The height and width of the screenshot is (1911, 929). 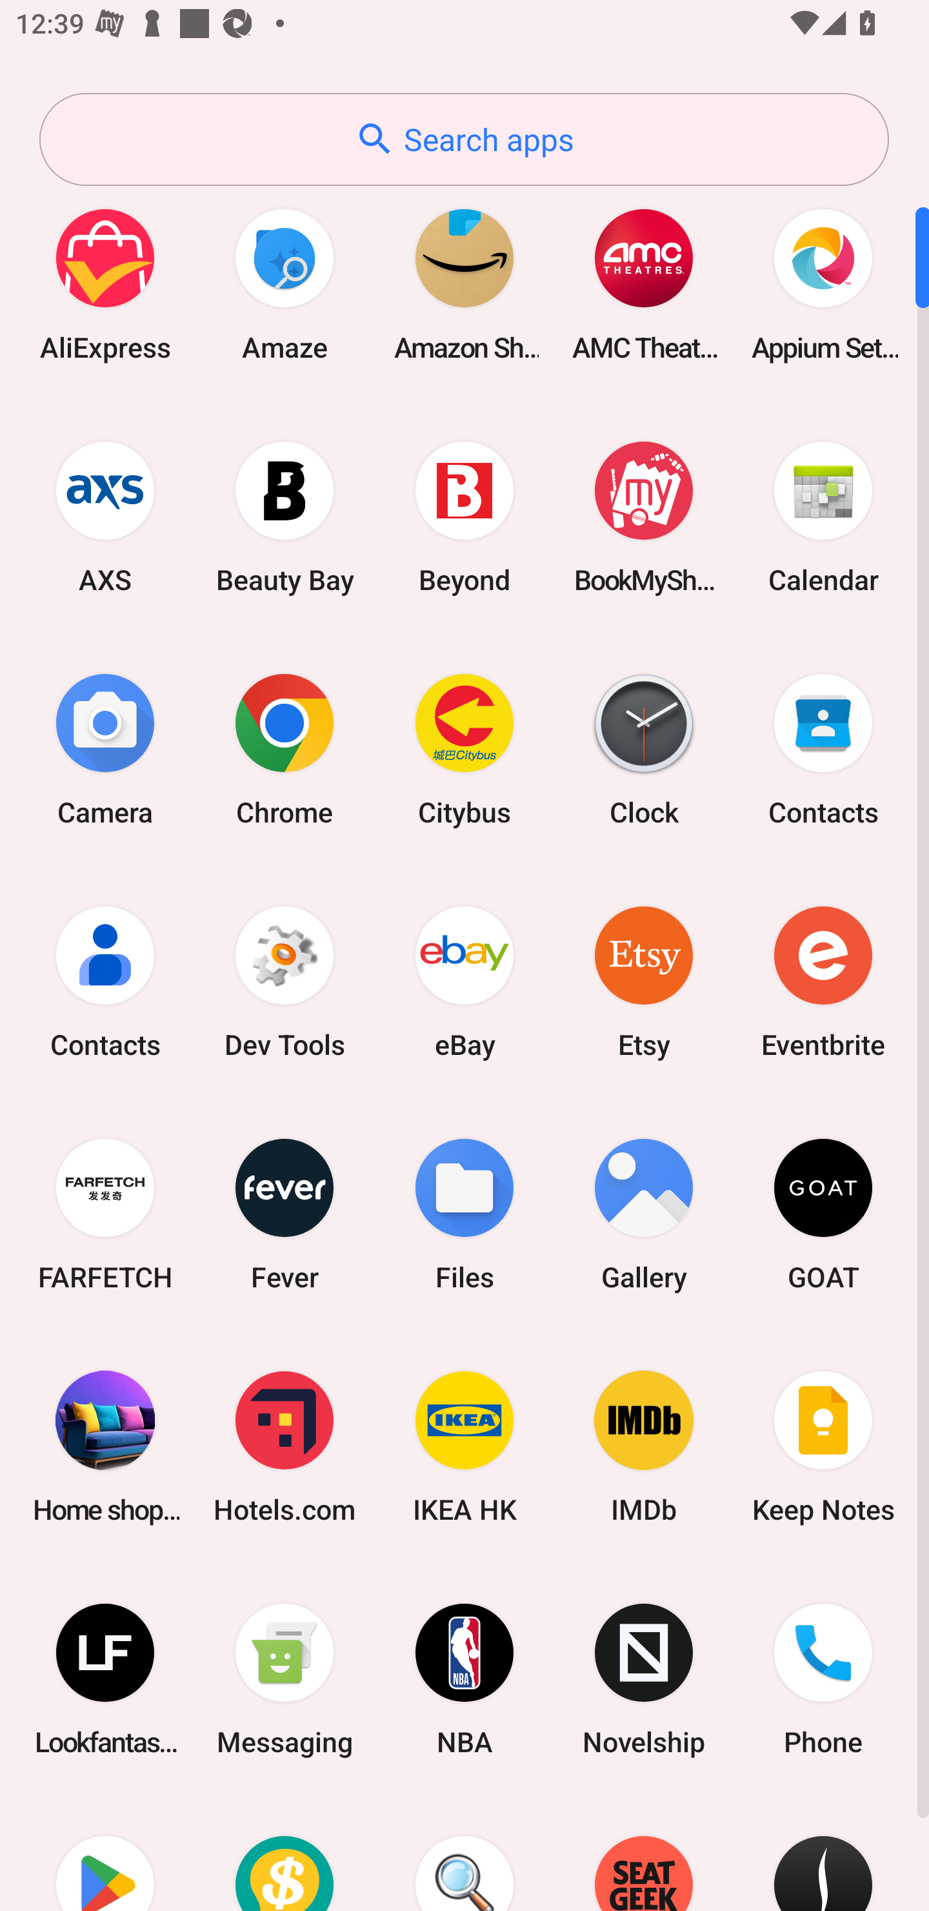 What do you see at coordinates (105, 981) in the screenshot?
I see `Contacts` at bounding box center [105, 981].